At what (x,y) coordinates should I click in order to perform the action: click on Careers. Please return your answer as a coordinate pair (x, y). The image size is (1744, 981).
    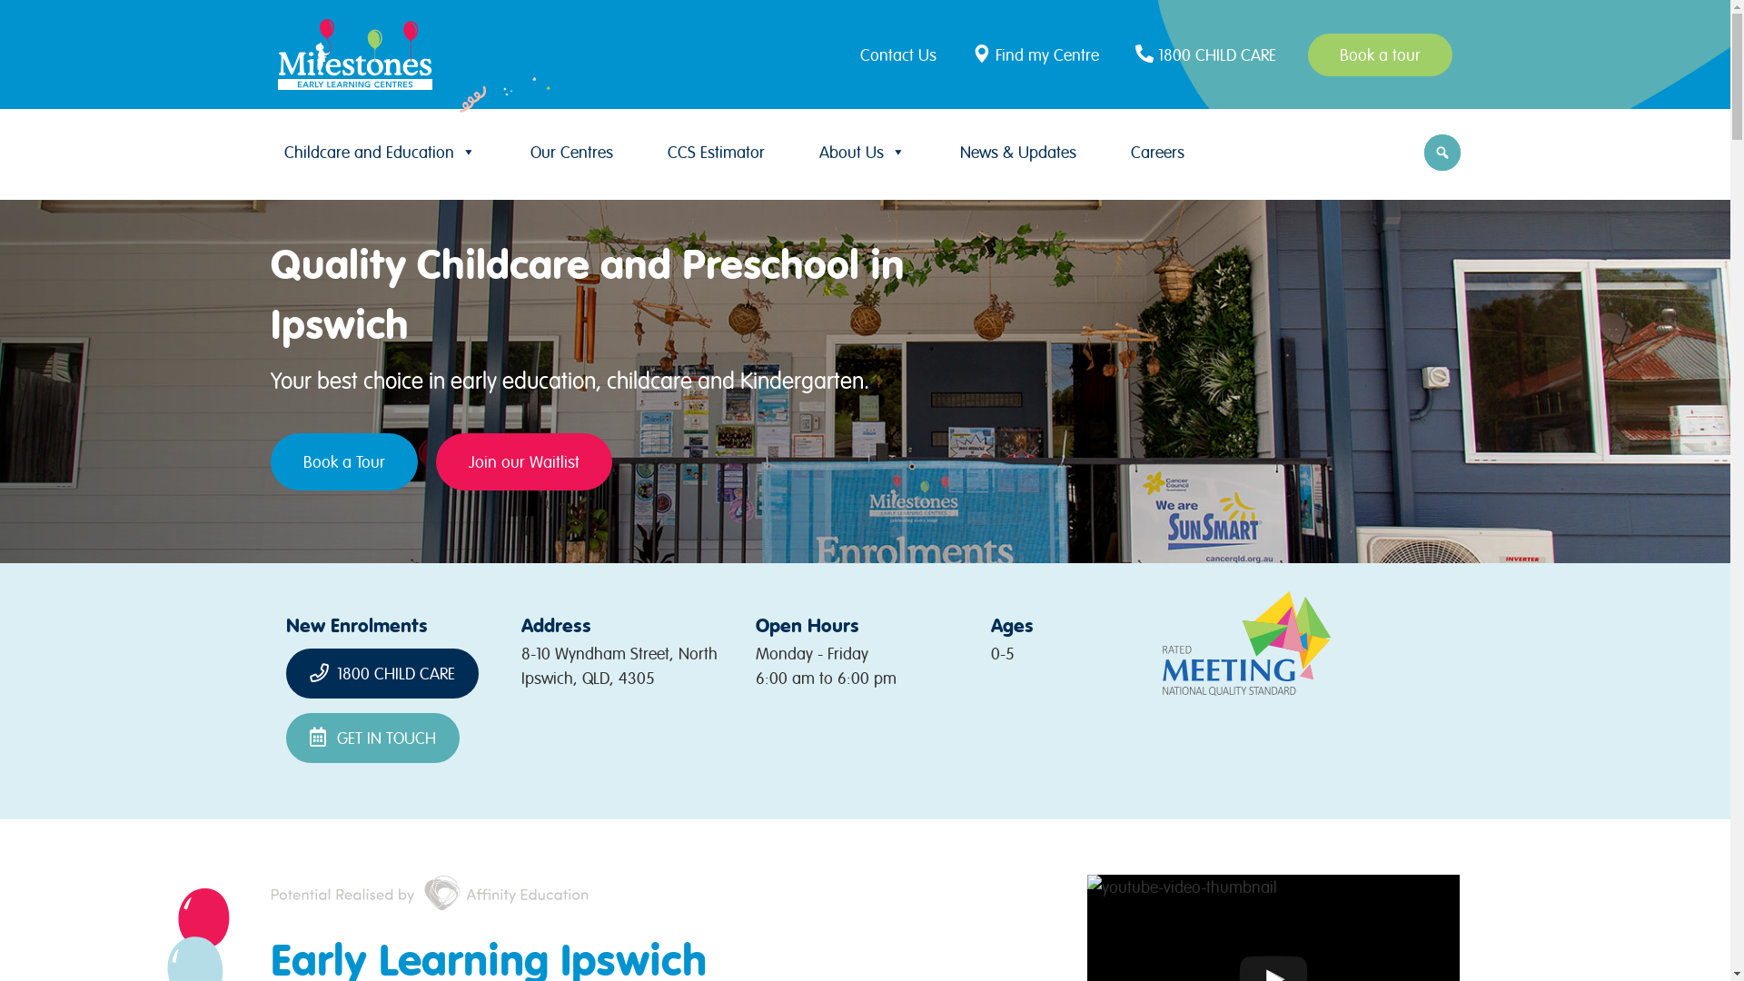
    Looking at the image, I should click on (1157, 153).